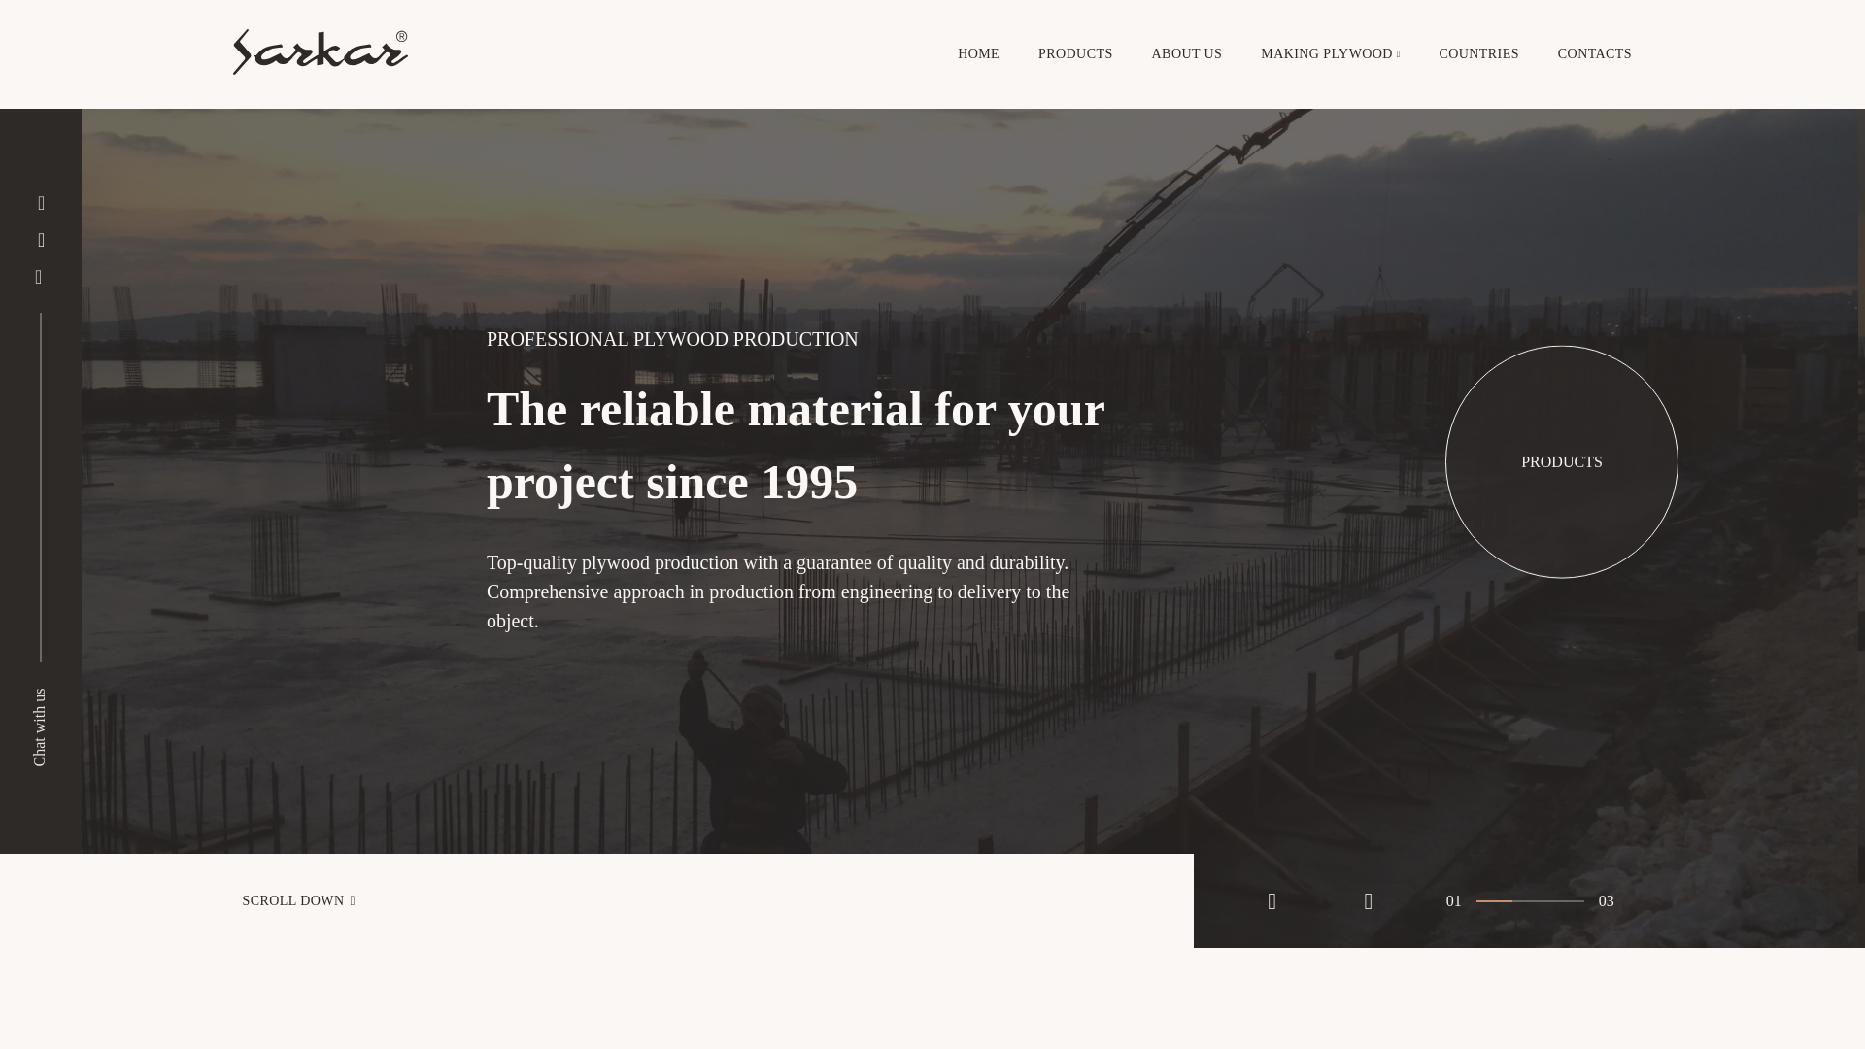 The height and width of the screenshot is (1049, 1865). What do you see at coordinates (1327, 53) in the screenshot?
I see `MAKING PLYWOOD` at bounding box center [1327, 53].